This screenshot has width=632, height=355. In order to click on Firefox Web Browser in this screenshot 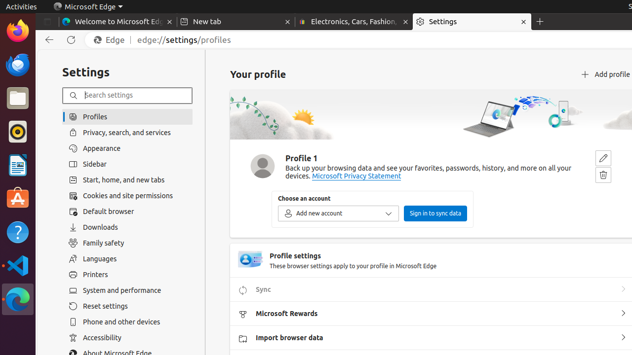, I will do `click(18, 31)`.